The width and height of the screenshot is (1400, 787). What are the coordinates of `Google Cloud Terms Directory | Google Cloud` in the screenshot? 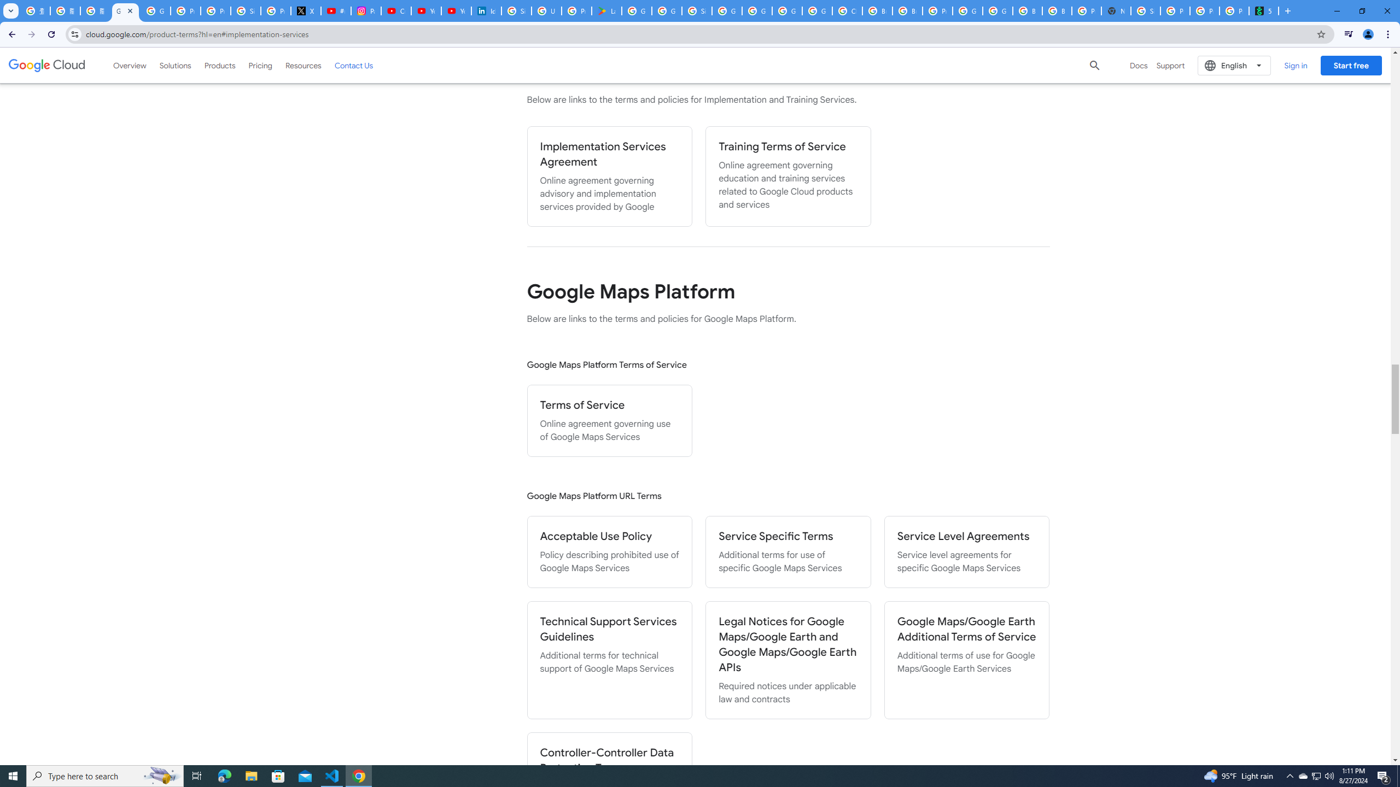 It's located at (125, 11).